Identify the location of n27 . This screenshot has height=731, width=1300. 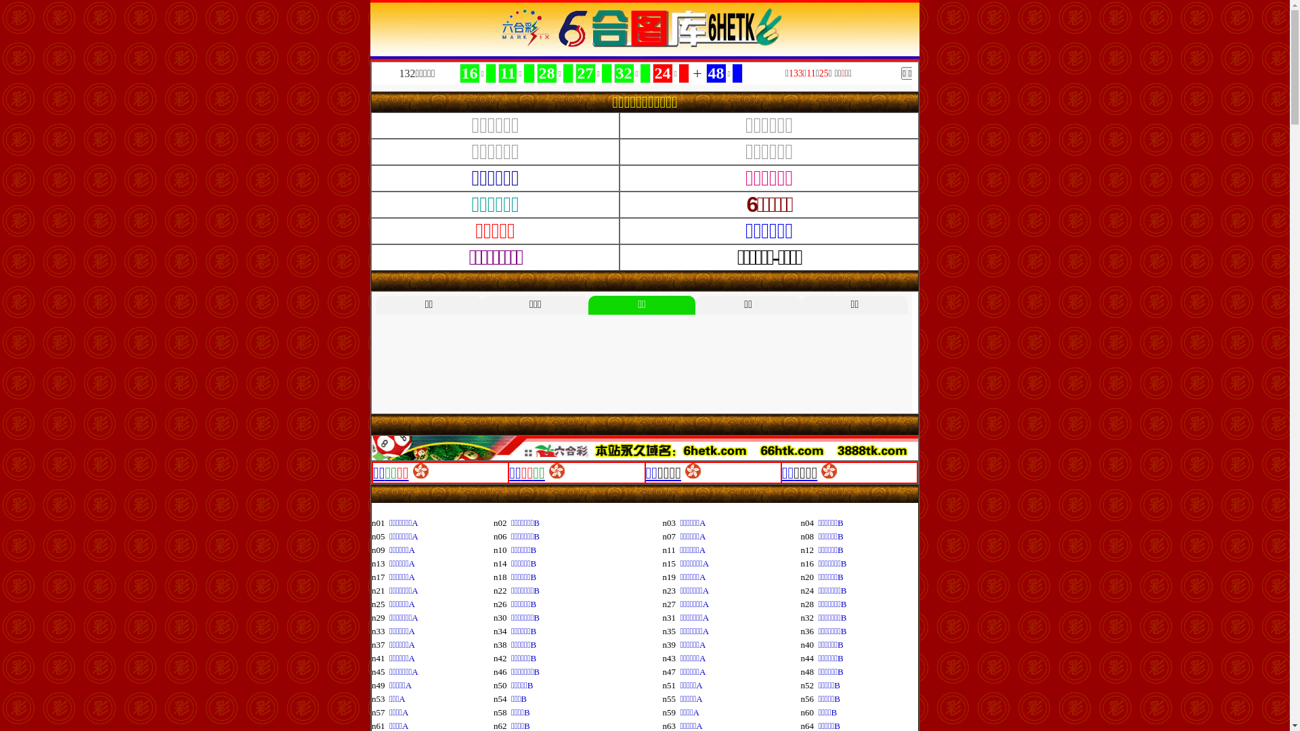
(672, 604).